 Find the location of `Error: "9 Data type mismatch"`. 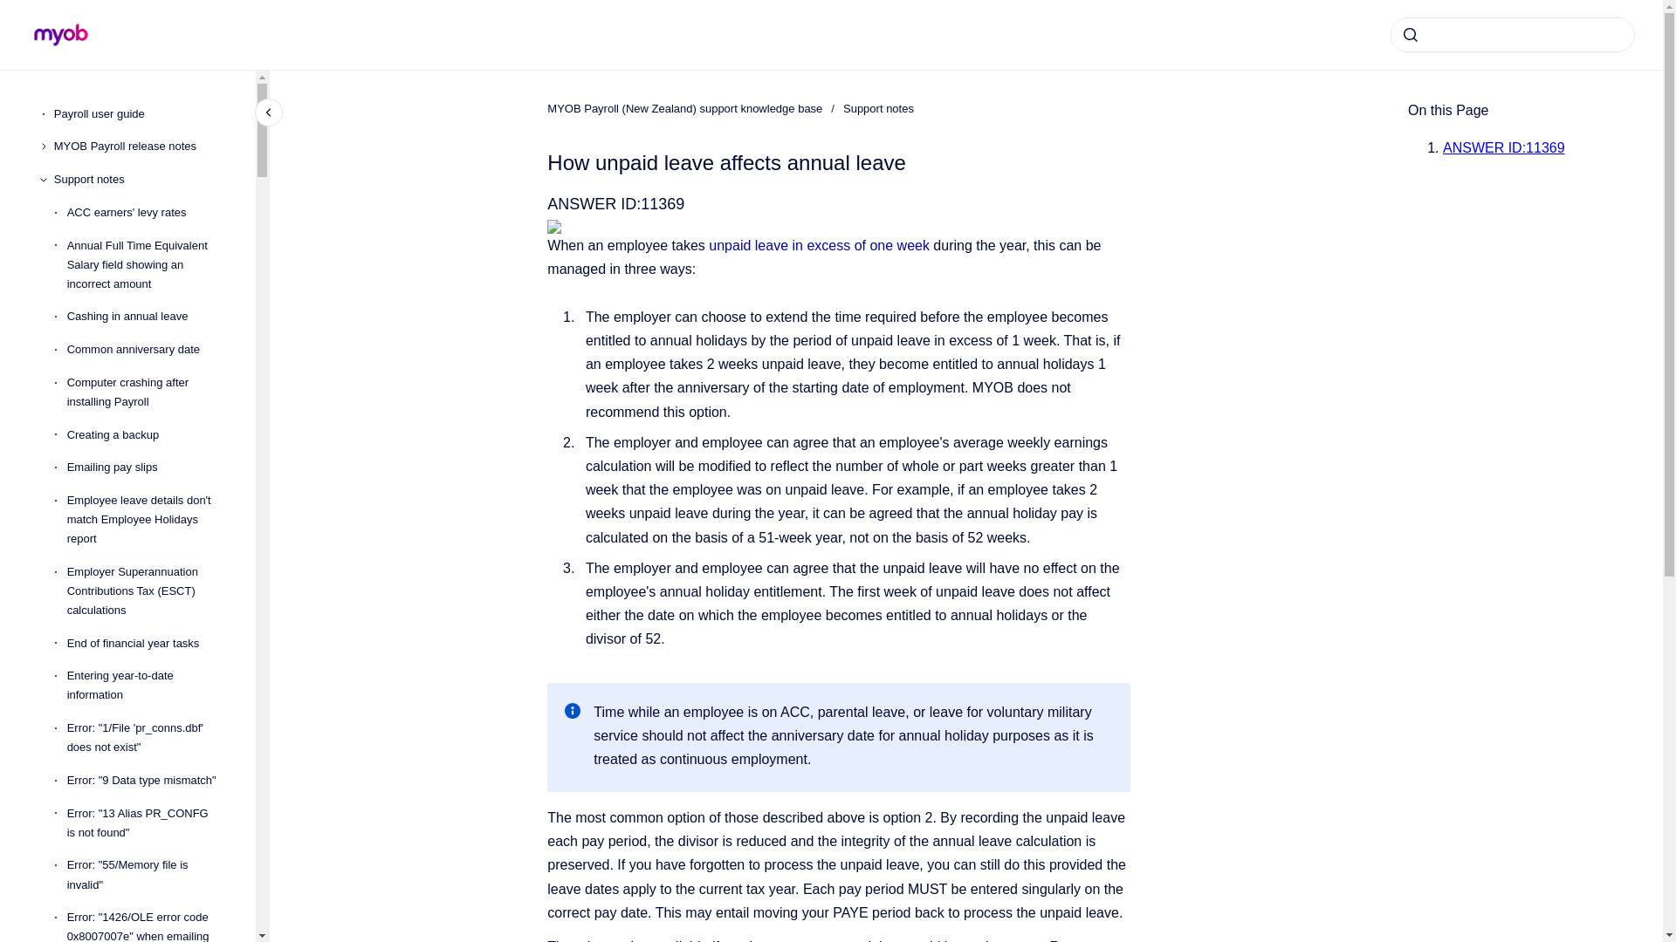

Error: "9 Data type mismatch" is located at coordinates (147, 780).